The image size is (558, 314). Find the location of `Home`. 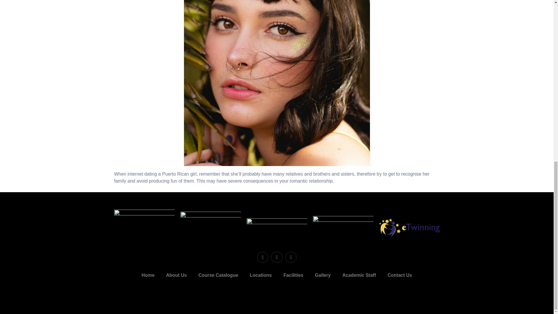

Home is located at coordinates (148, 275).